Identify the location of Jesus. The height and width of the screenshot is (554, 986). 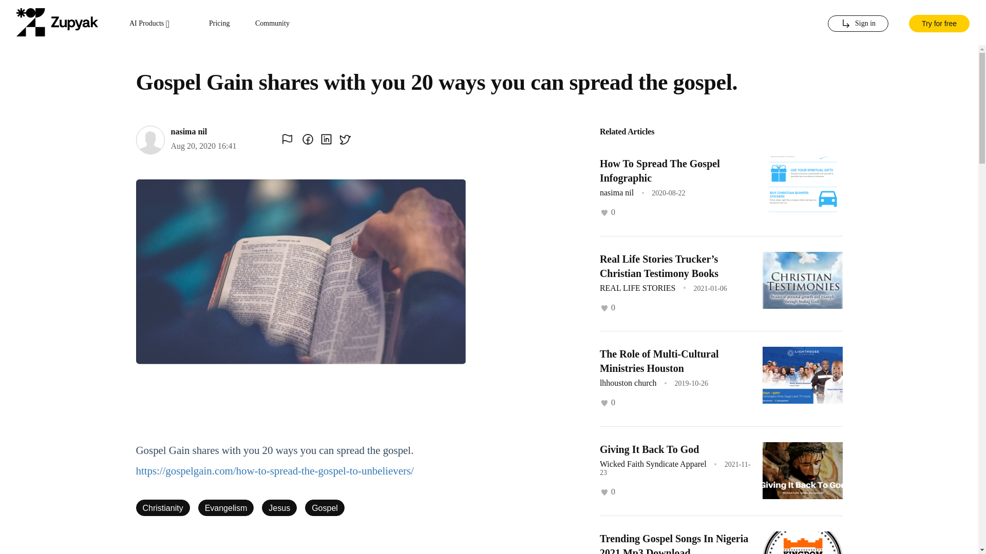
(279, 508).